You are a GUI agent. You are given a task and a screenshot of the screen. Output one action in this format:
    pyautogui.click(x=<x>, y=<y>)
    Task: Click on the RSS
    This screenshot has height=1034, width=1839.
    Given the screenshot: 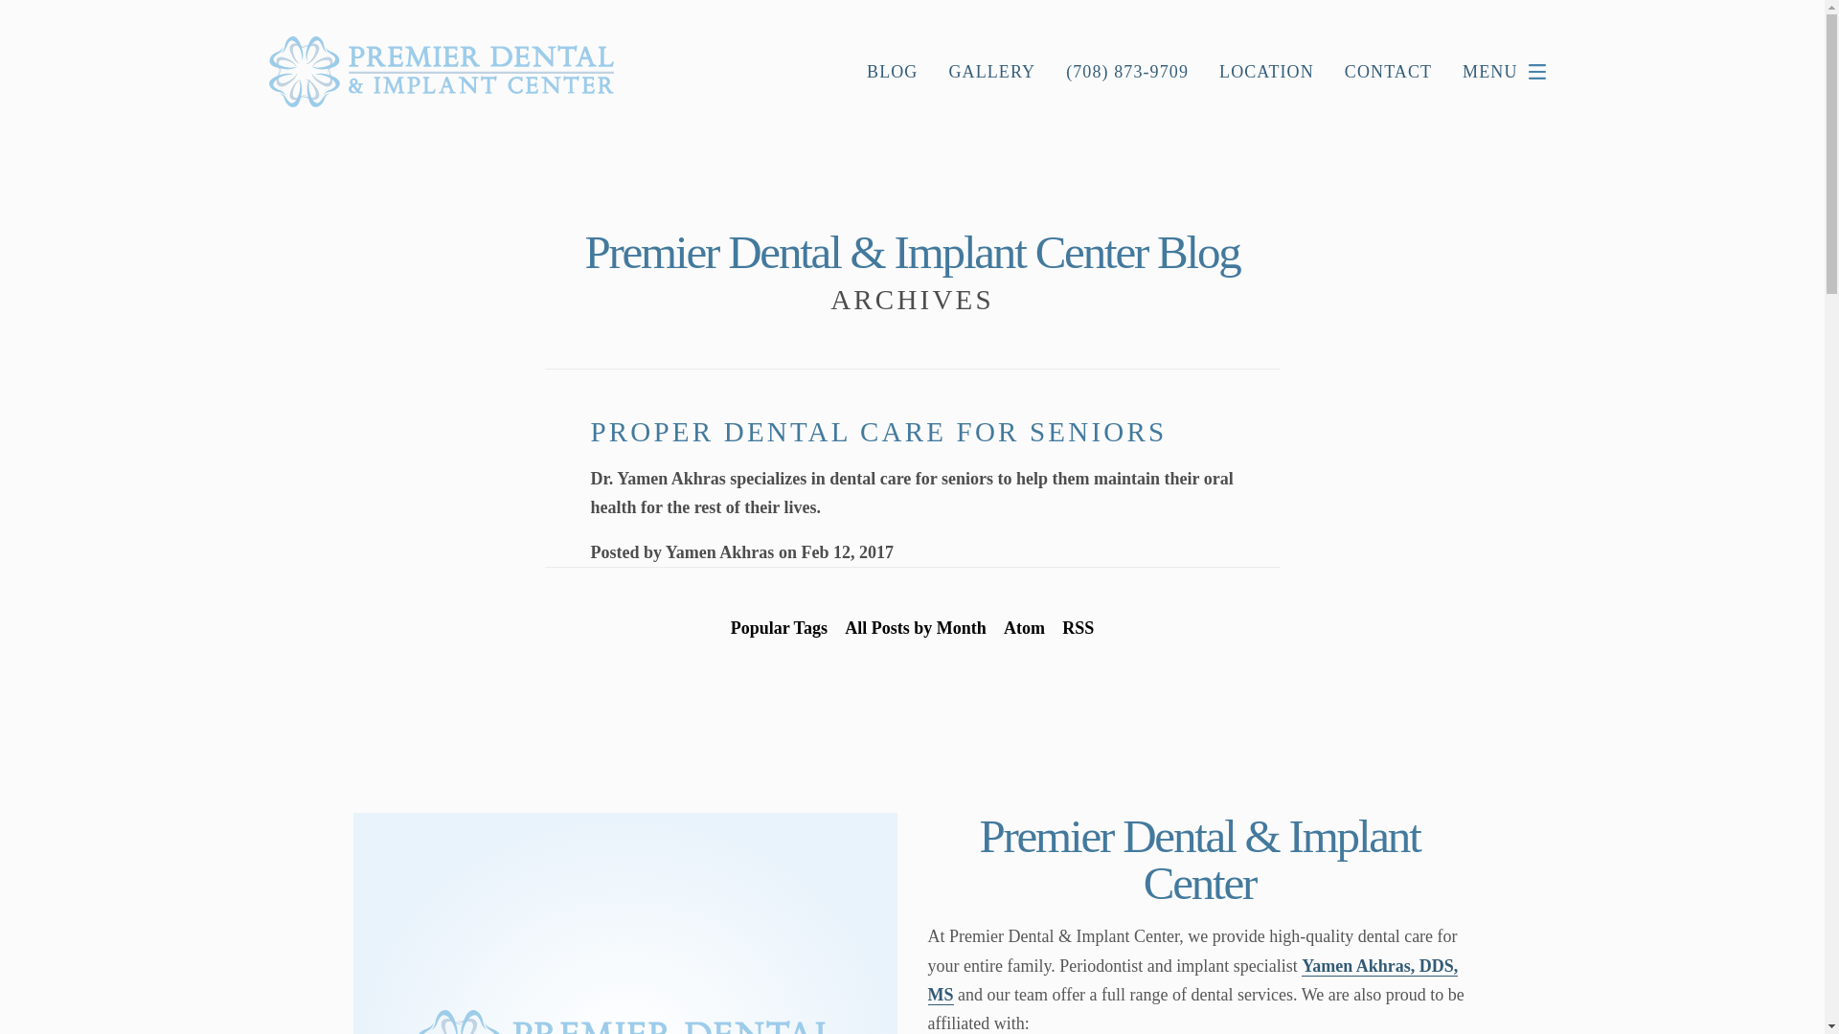 What is the action you would take?
    pyautogui.click(x=1078, y=628)
    